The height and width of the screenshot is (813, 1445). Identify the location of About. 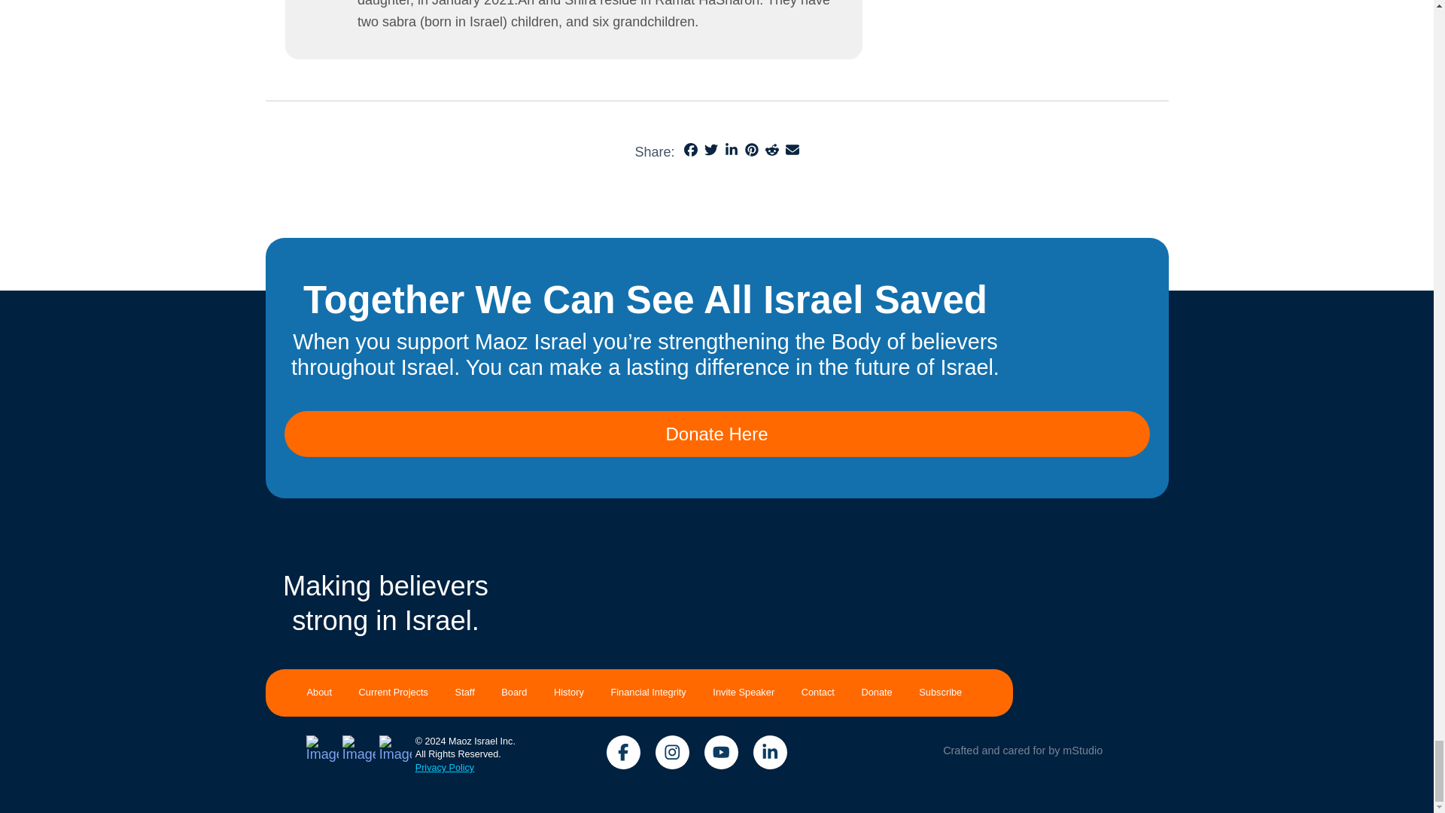
(324, 693).